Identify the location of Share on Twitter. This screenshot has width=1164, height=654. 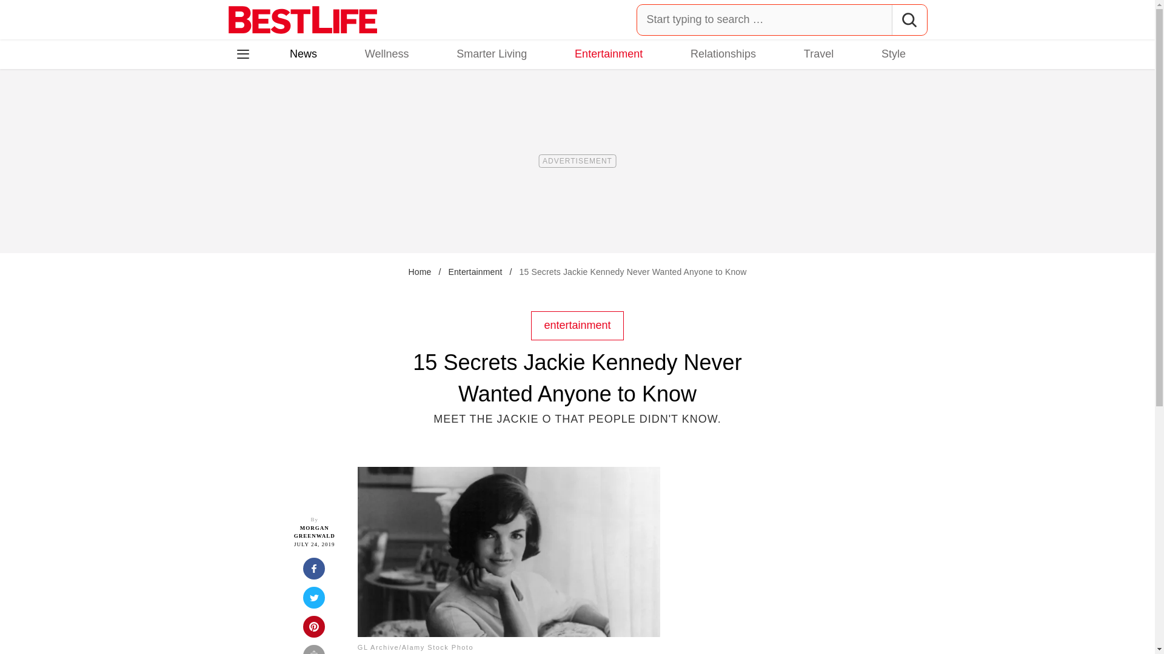
(314, 601).